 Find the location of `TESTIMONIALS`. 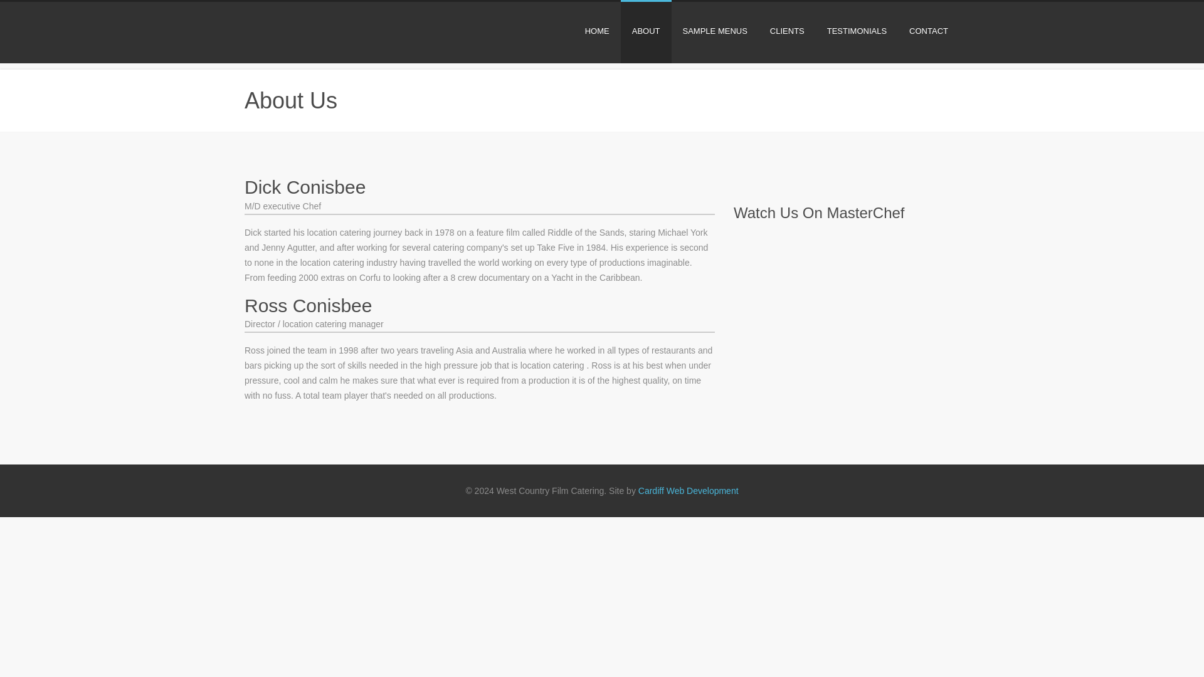

TESTIMONIALS is located at coordinates (857, 31).